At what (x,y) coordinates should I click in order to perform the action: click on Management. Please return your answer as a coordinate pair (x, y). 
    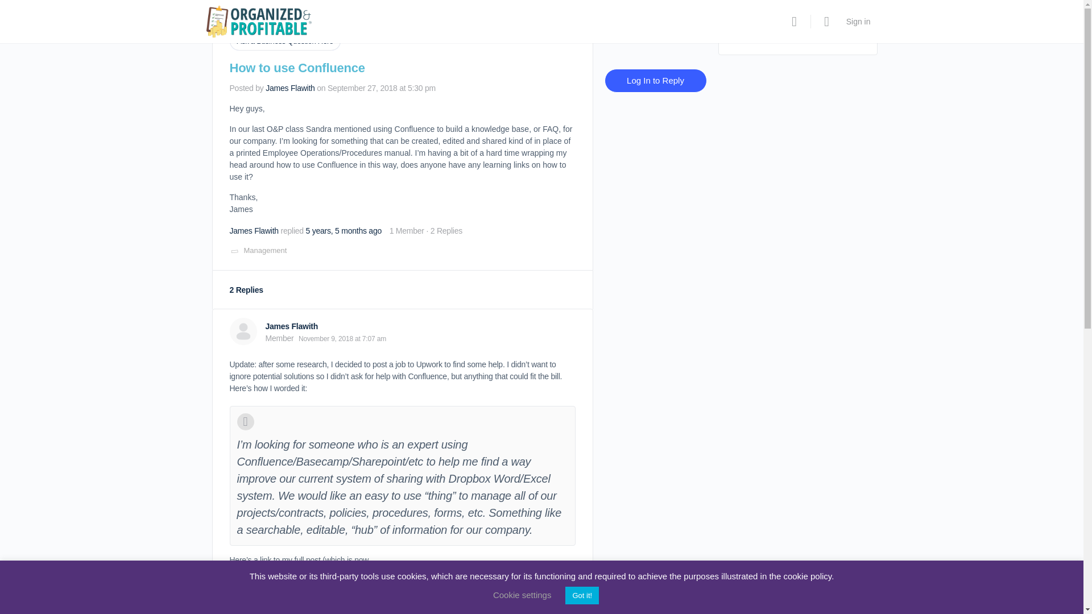
    Looking at the image, I should click on (265, 250).